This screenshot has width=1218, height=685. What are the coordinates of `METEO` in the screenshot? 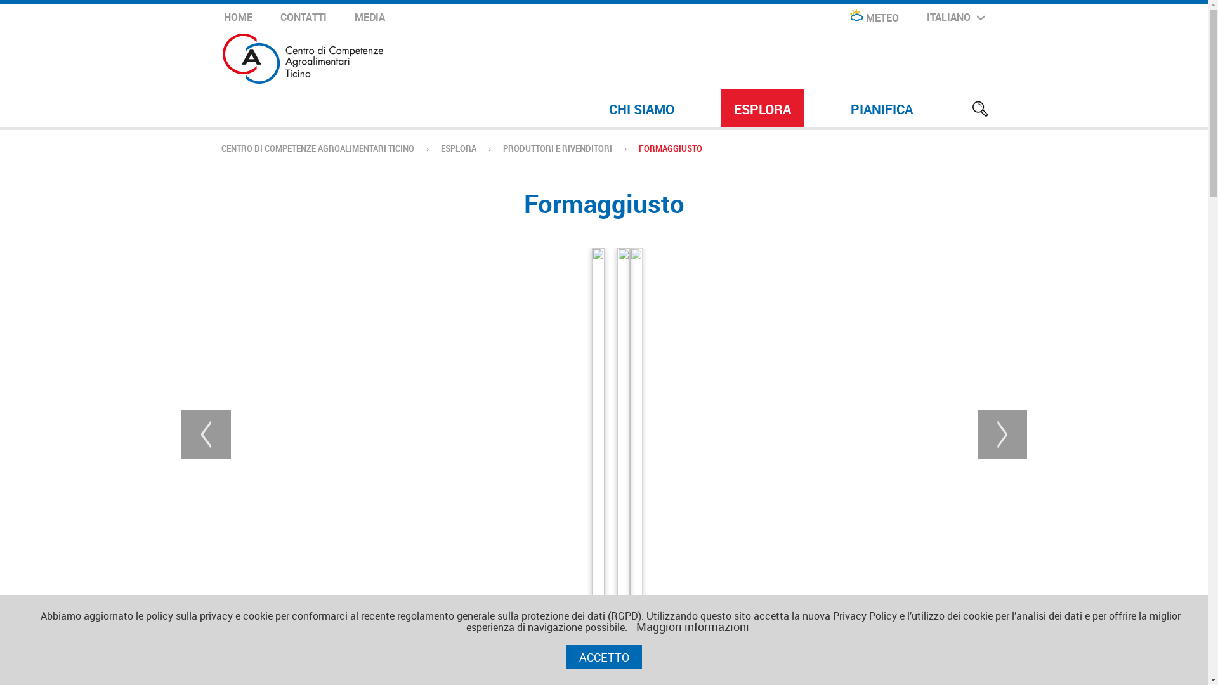 It's located at (872, 18).